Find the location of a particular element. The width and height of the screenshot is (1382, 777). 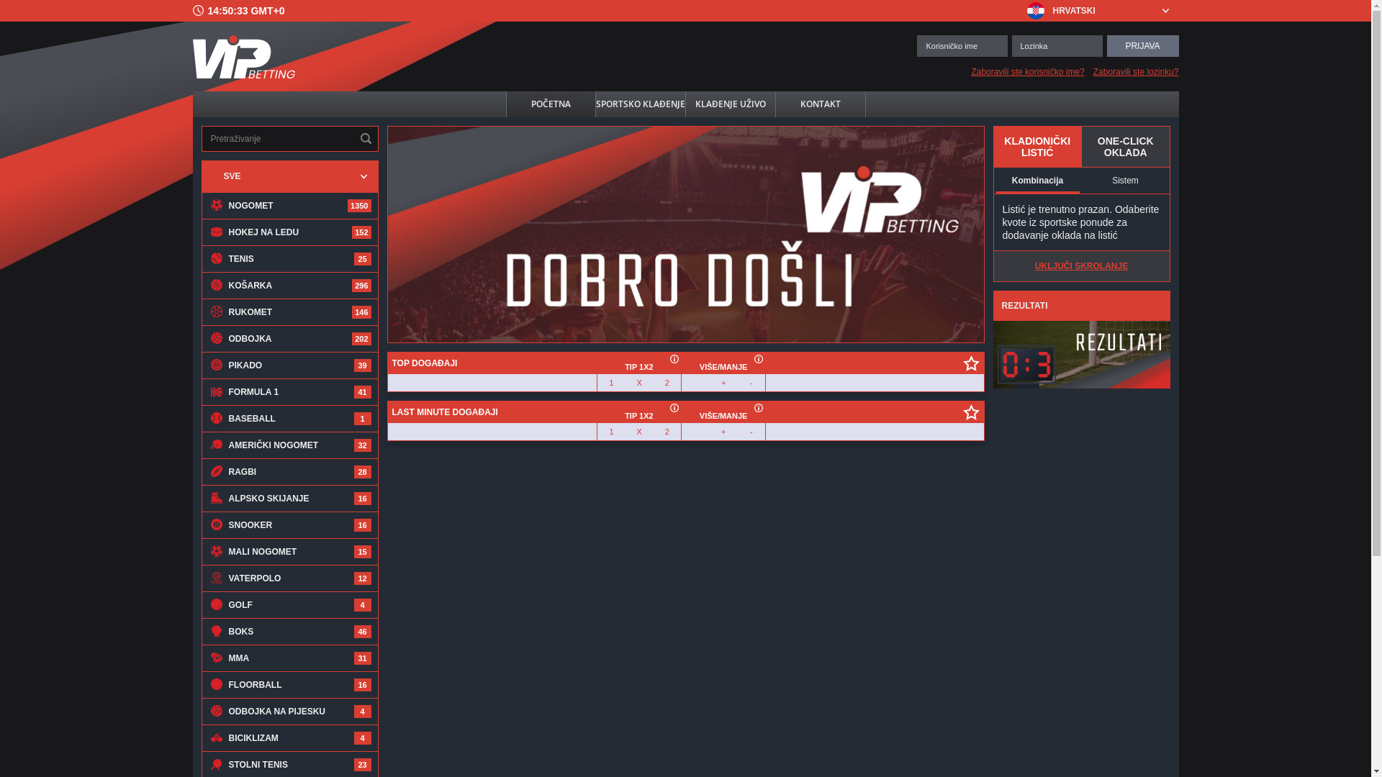

ONE-CLICK OKLADA is located at coordinates (1126, 147).